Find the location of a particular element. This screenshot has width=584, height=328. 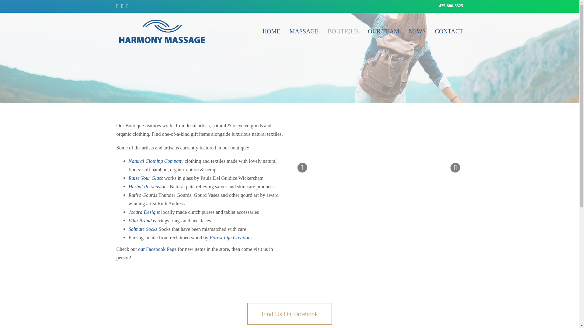

BOUTIQUE is located at coordinates (343, 31).